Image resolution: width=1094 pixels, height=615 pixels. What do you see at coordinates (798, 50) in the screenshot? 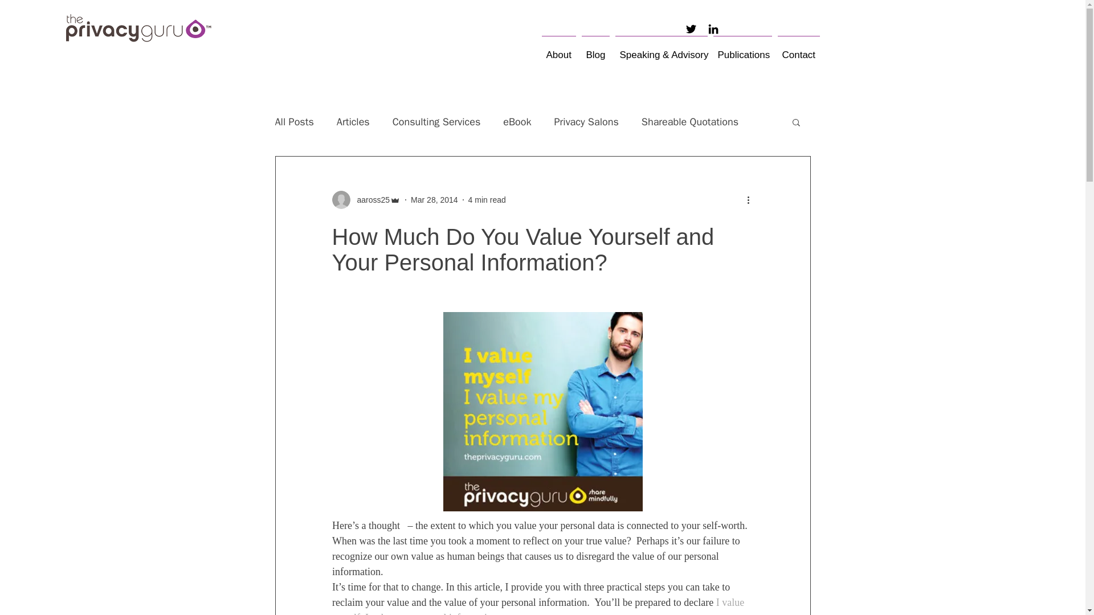
I see `Contact` at bounding box center [798, 50].